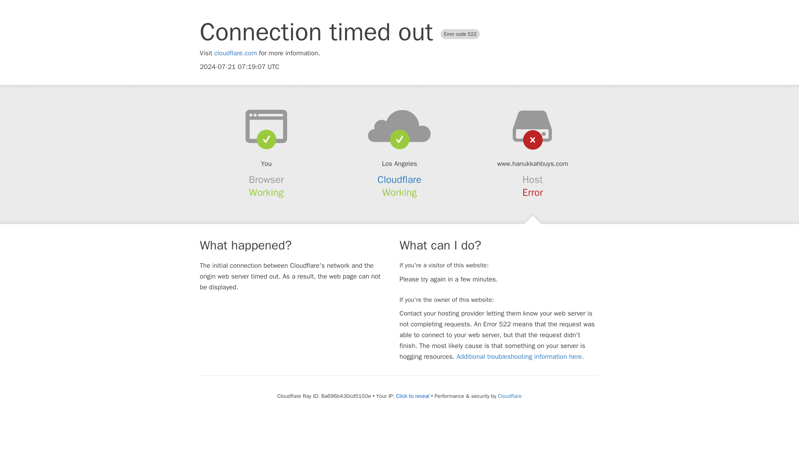 The height and width of the screenshot is (449, 799). What do you see at coordinates (413, 396) in the screenshot?
I see `Click to reveal` at bounding box center [413, 396].